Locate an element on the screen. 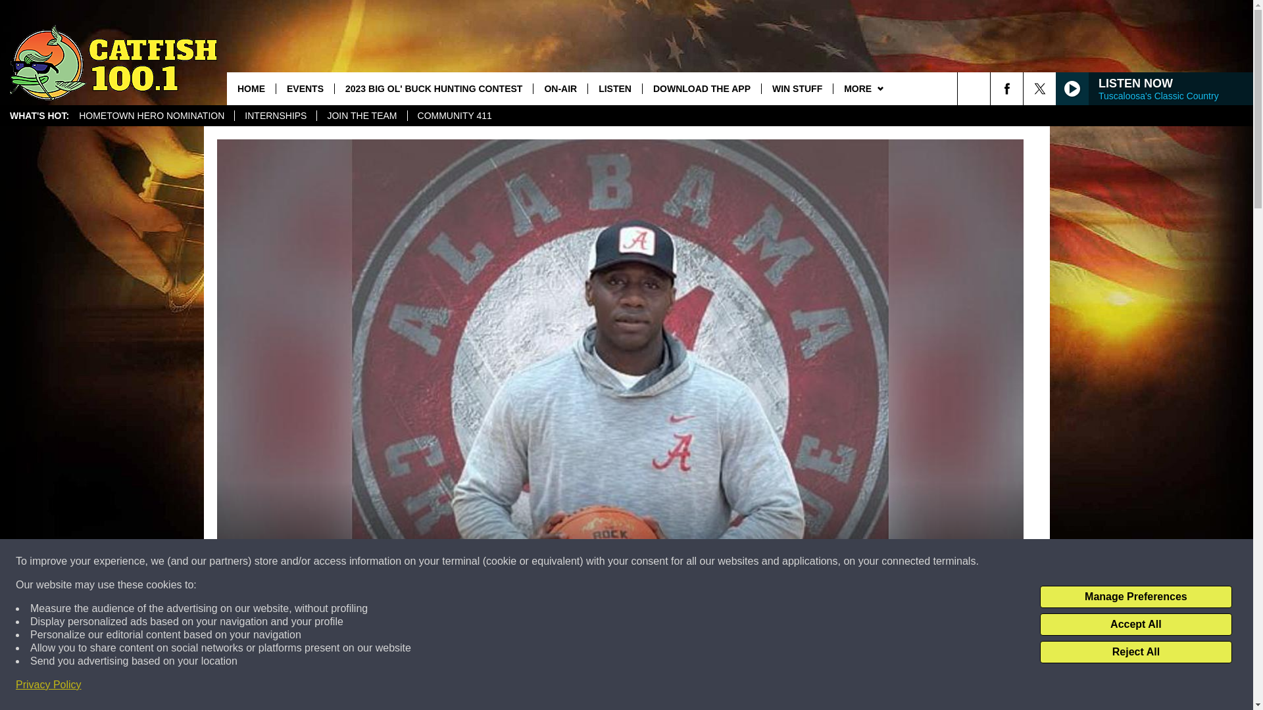  2023 BIG OL' BUCK HUNTING CONTEST is located at coordinates (433, 88).